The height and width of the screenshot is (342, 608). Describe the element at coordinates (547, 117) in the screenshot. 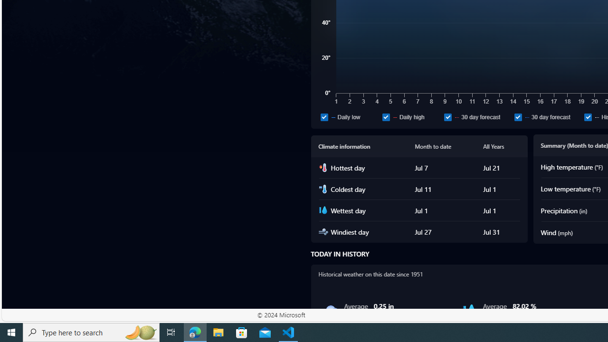

I see `30 day forecast` at that location.